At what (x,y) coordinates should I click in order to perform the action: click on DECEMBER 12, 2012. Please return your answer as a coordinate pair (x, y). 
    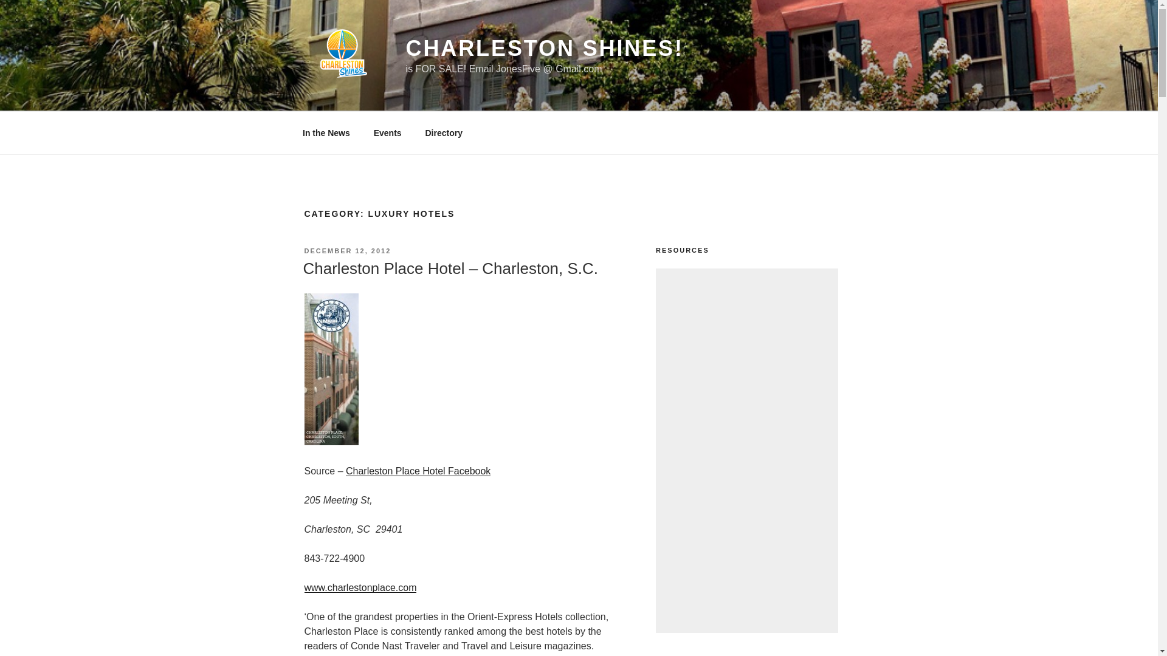
    Looking at the image, I should click on (347, 251).